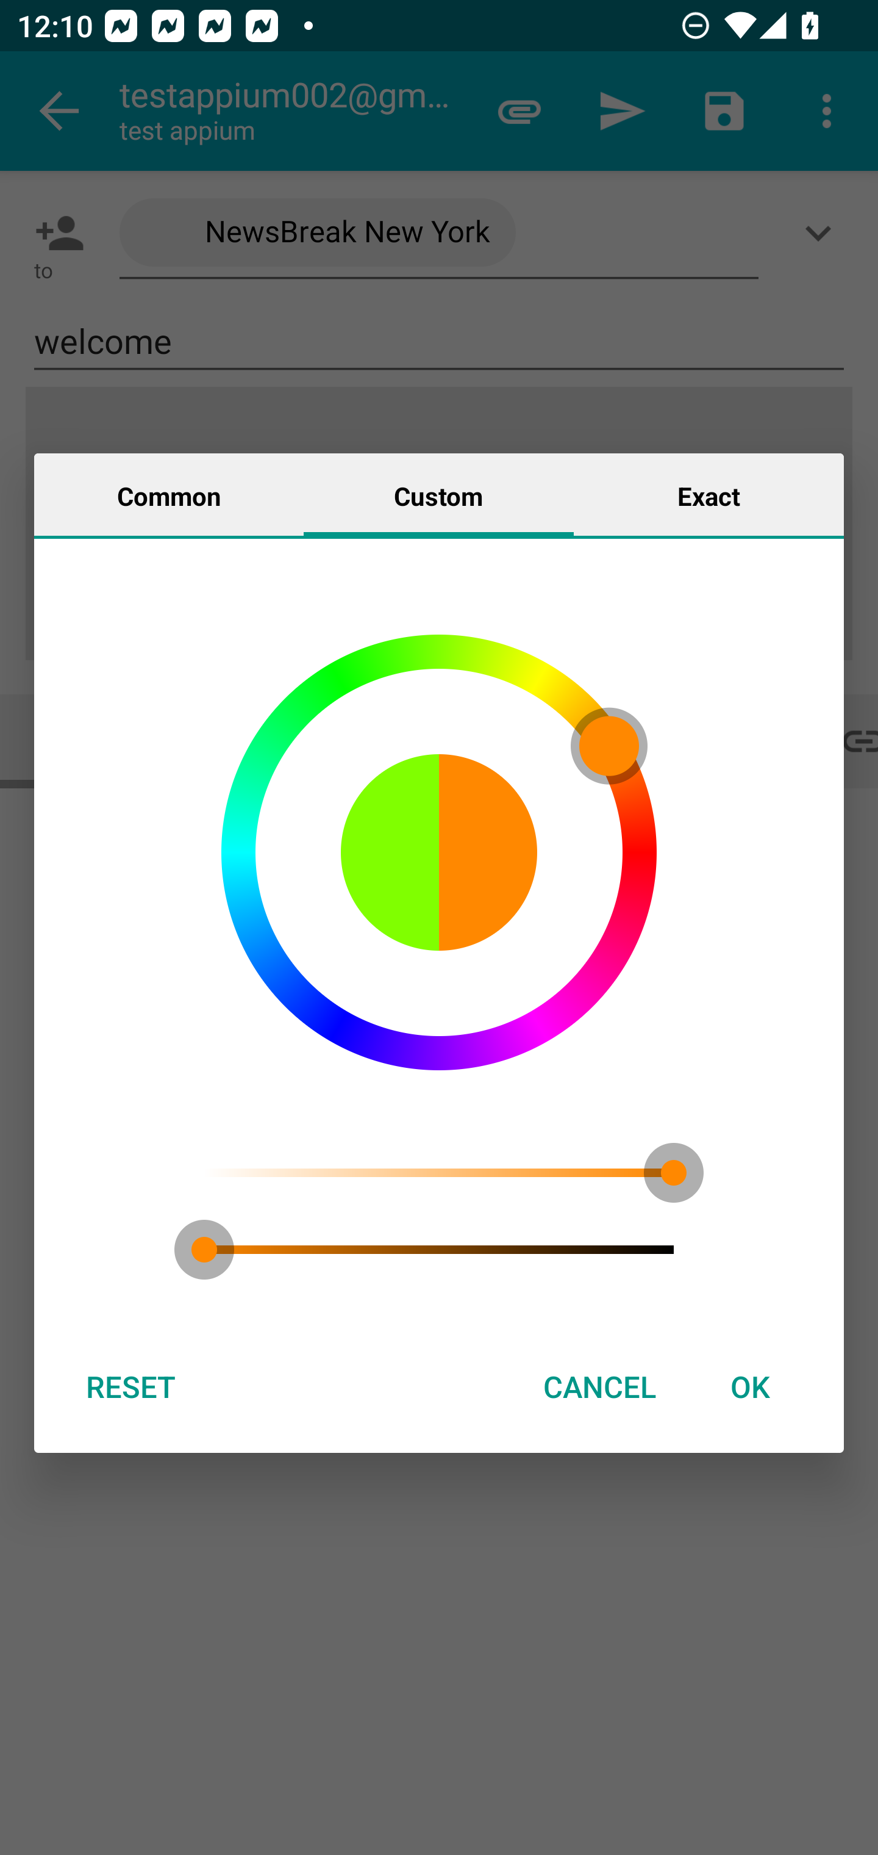  I want to click on Custom, so click(438, 495).